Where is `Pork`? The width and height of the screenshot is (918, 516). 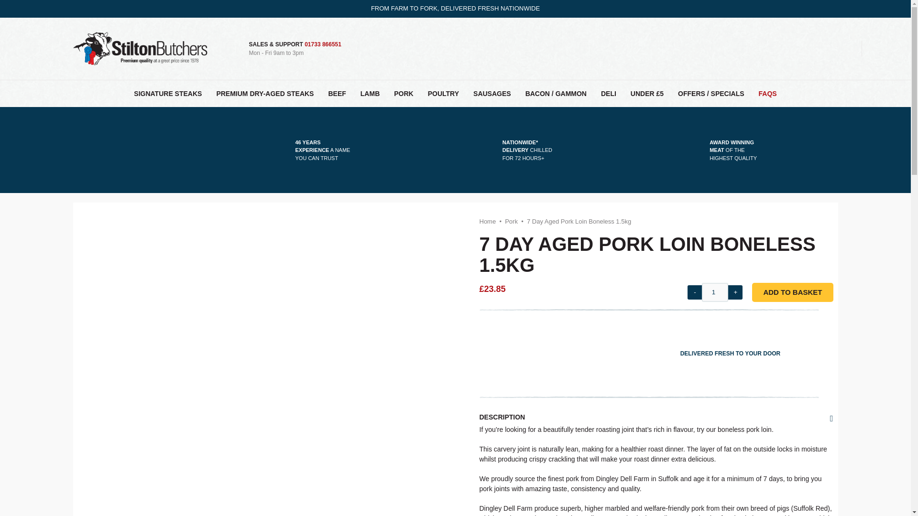 Pork is located at coordinates (511, 221).